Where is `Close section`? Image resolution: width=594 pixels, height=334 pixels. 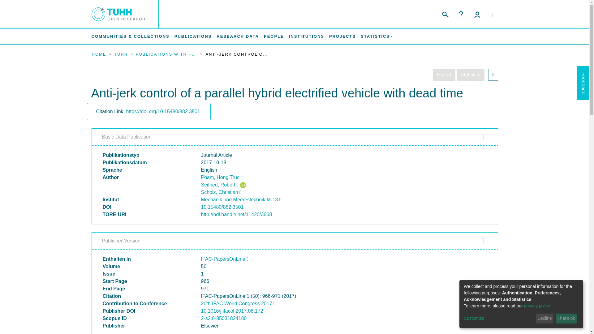 Close section is located at coordinates (483, 137).